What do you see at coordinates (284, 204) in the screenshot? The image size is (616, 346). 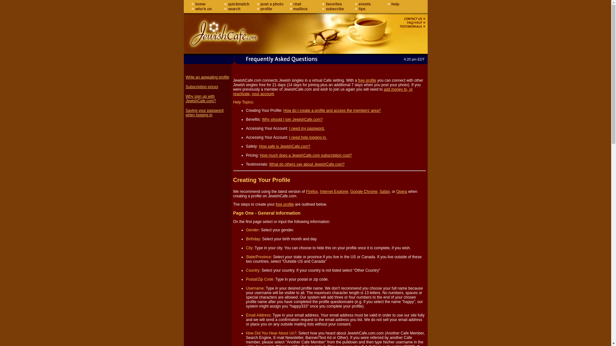 I see `free profile` at bounding box center [284, 204].